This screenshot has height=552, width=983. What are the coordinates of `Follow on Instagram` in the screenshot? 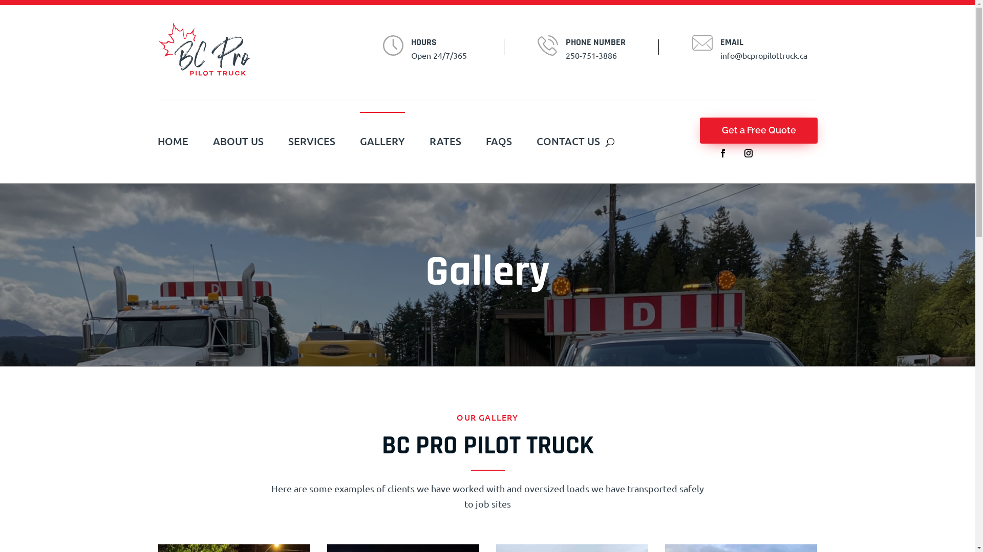 It's located at (749, 153).